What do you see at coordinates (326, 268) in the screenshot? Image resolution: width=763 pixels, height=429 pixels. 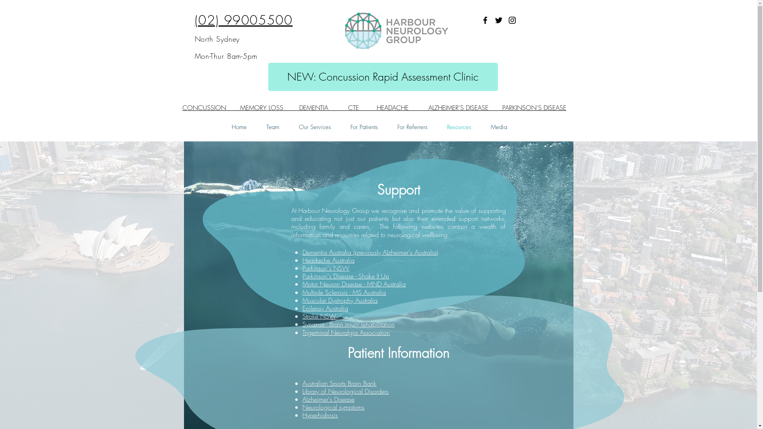 I see `Parkinson's NSW` at bounding box center [326, 268].